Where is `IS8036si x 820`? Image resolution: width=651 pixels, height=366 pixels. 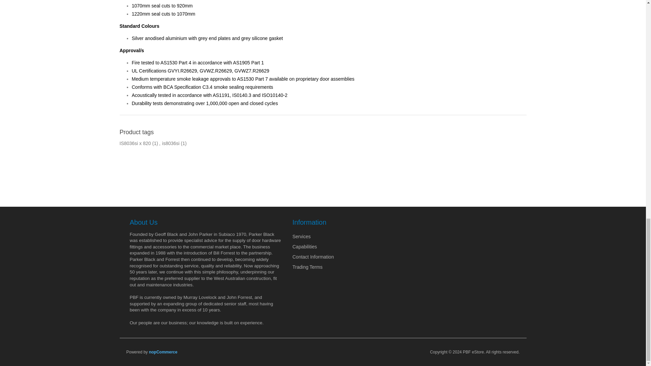 IS8036si x 820 is located at coordinates (135, 143).